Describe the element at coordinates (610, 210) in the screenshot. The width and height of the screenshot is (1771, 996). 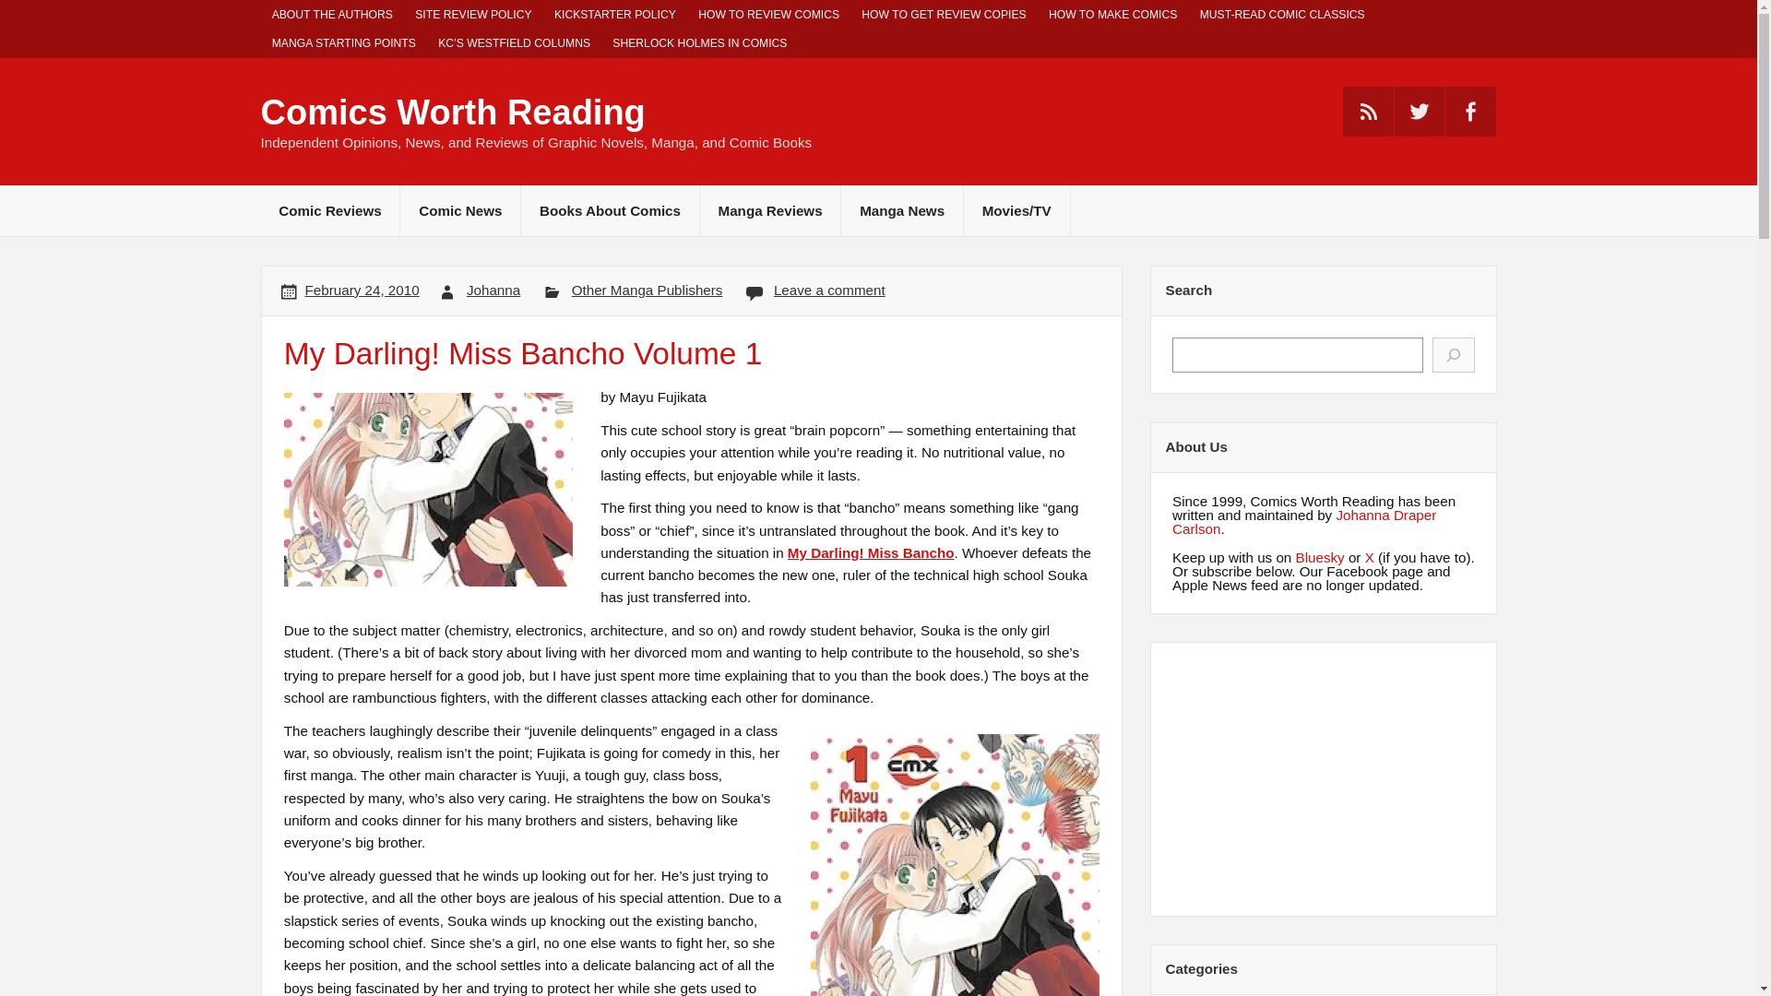
I see `Books About Comics` at that location.